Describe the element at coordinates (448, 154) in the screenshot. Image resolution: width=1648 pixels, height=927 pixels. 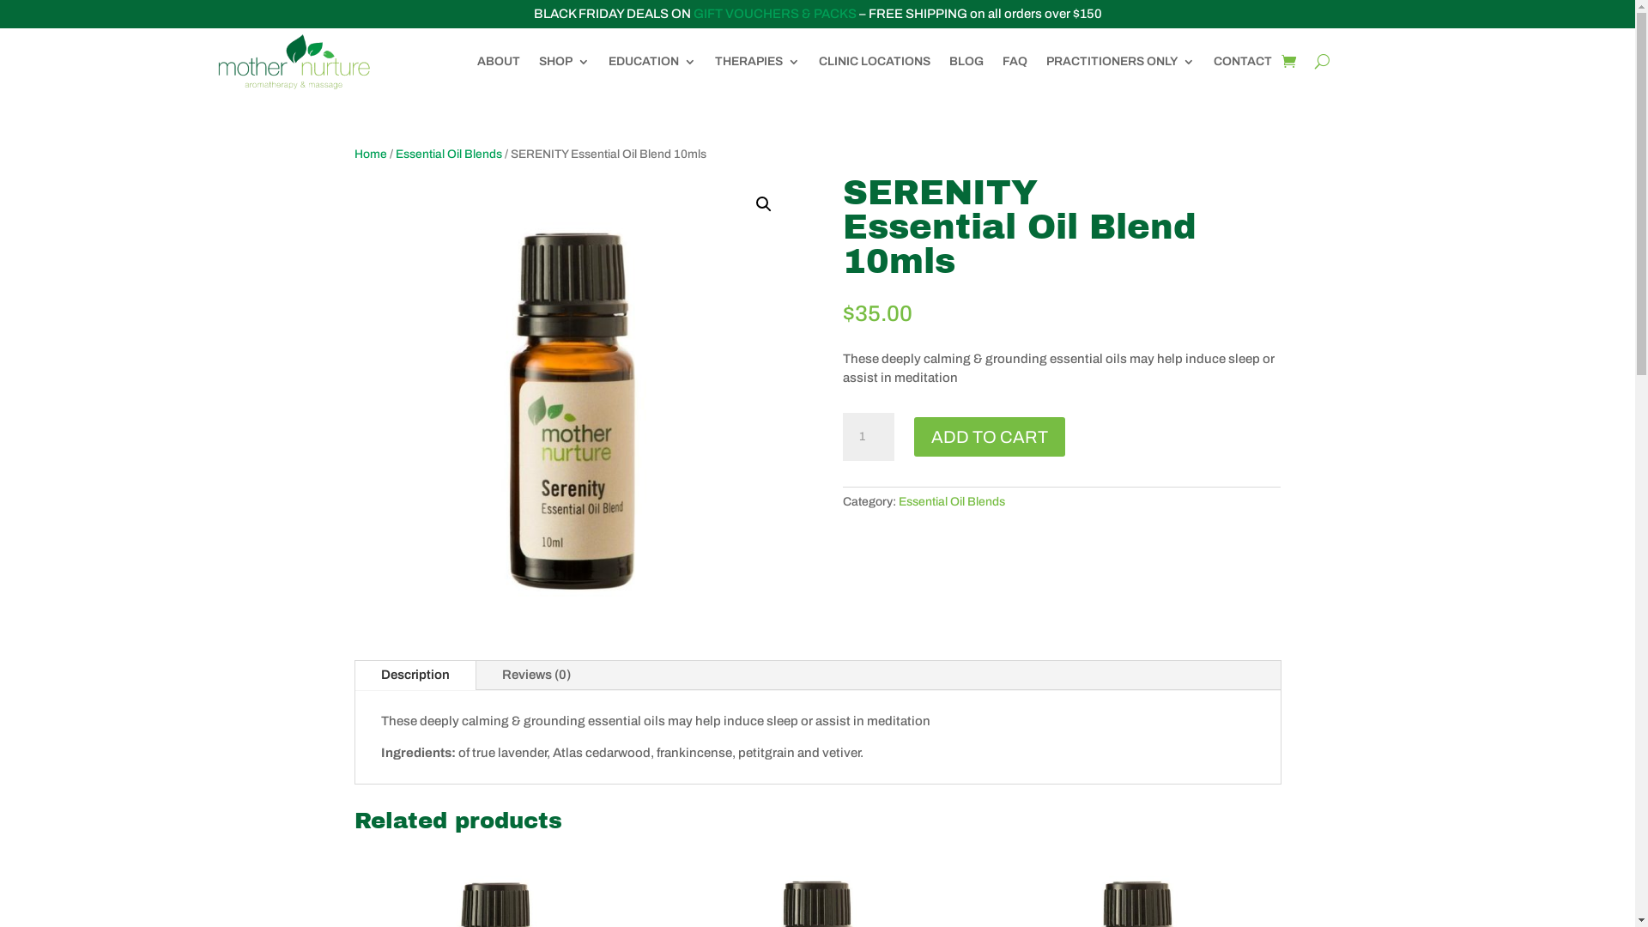
I see `Essential Oil Blends` at that location.